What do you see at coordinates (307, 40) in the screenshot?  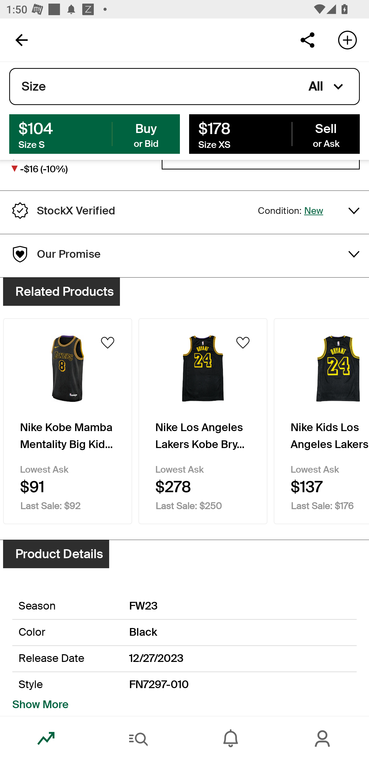 I see `Share` at bounding box center [307, 40].